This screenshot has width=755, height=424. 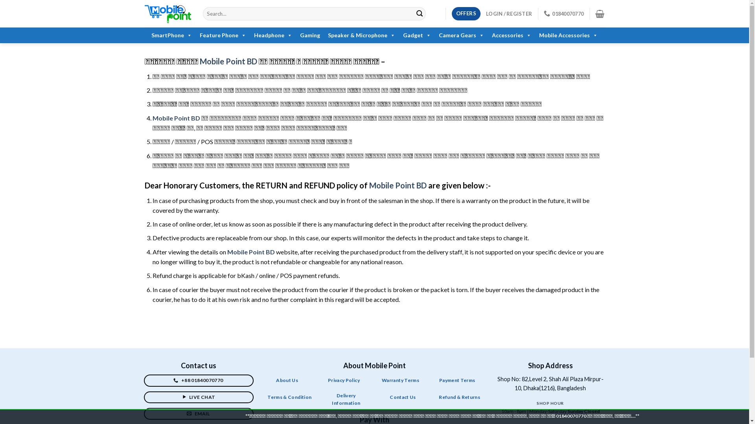 I want to click on Accessories, so click(x=512, y=35).